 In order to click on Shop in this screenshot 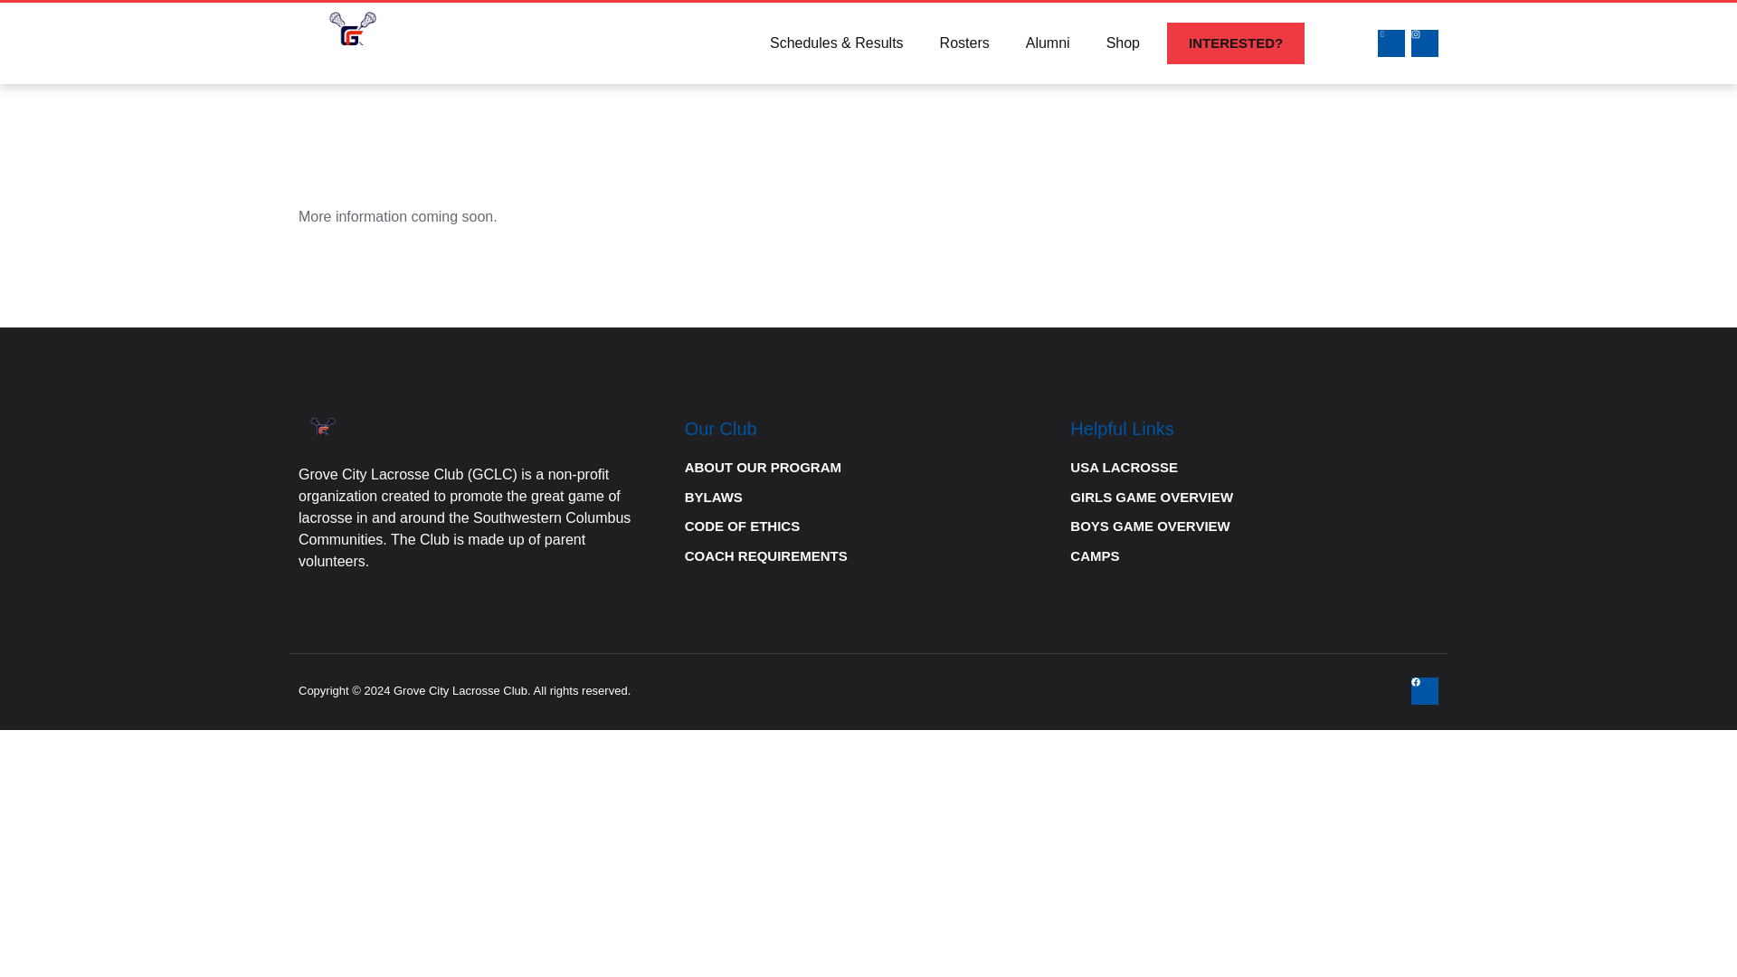, I will do `click(1124, 43)`.